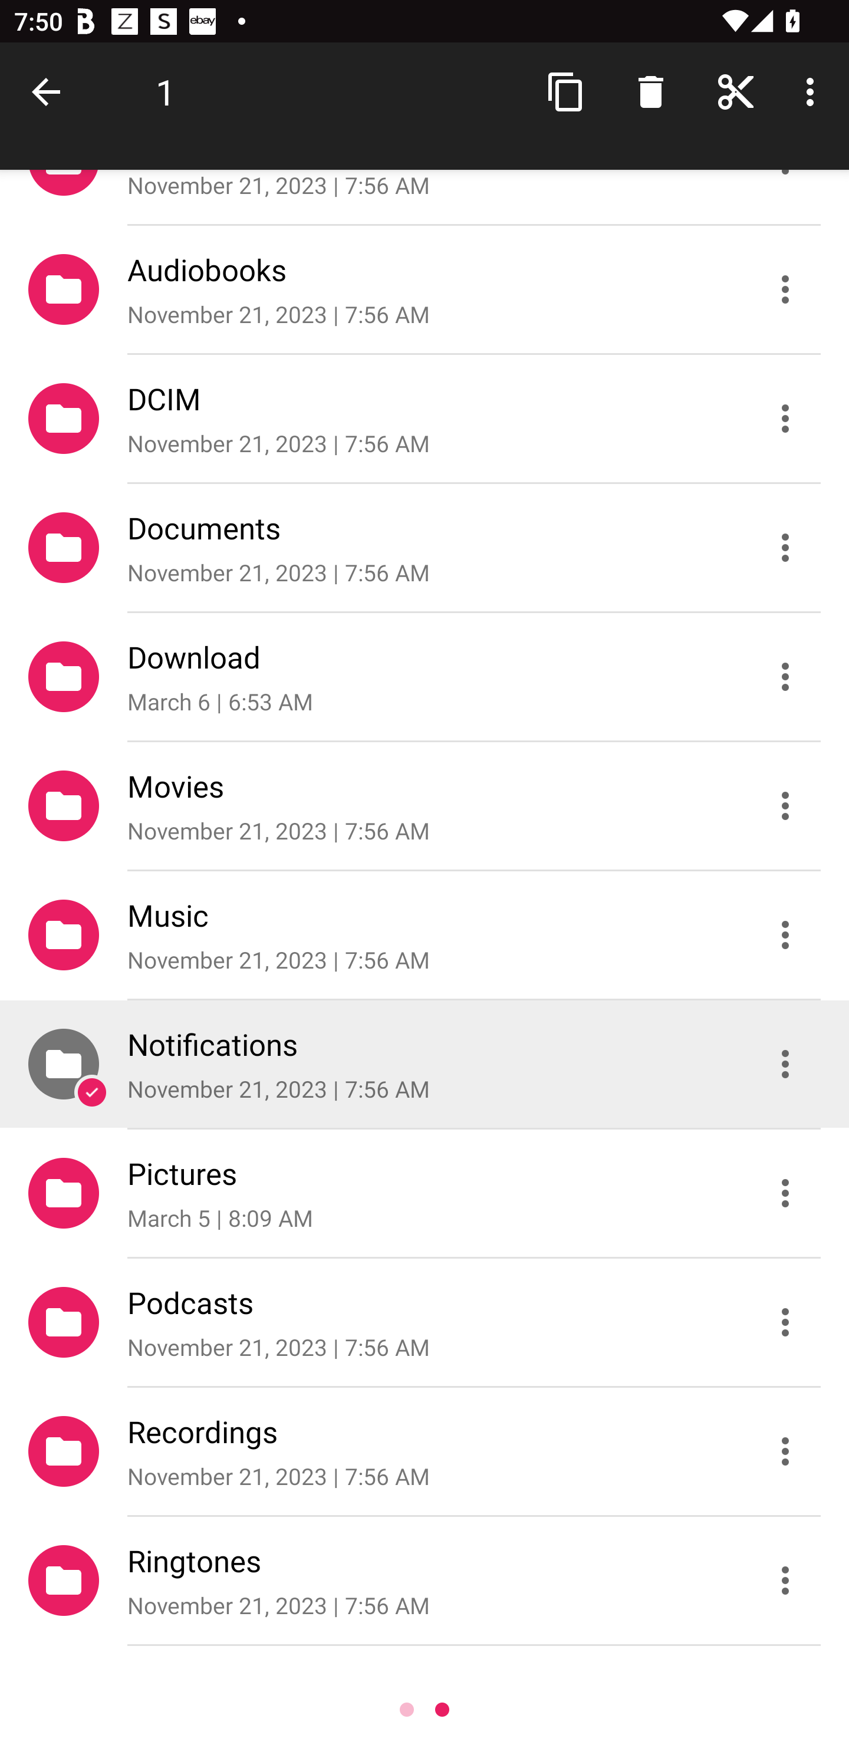 The width and height of the screenshot is (849, 1745). I want to click on Recordings November 21, 2023 | 7:56 AM, so click(424, 1451).